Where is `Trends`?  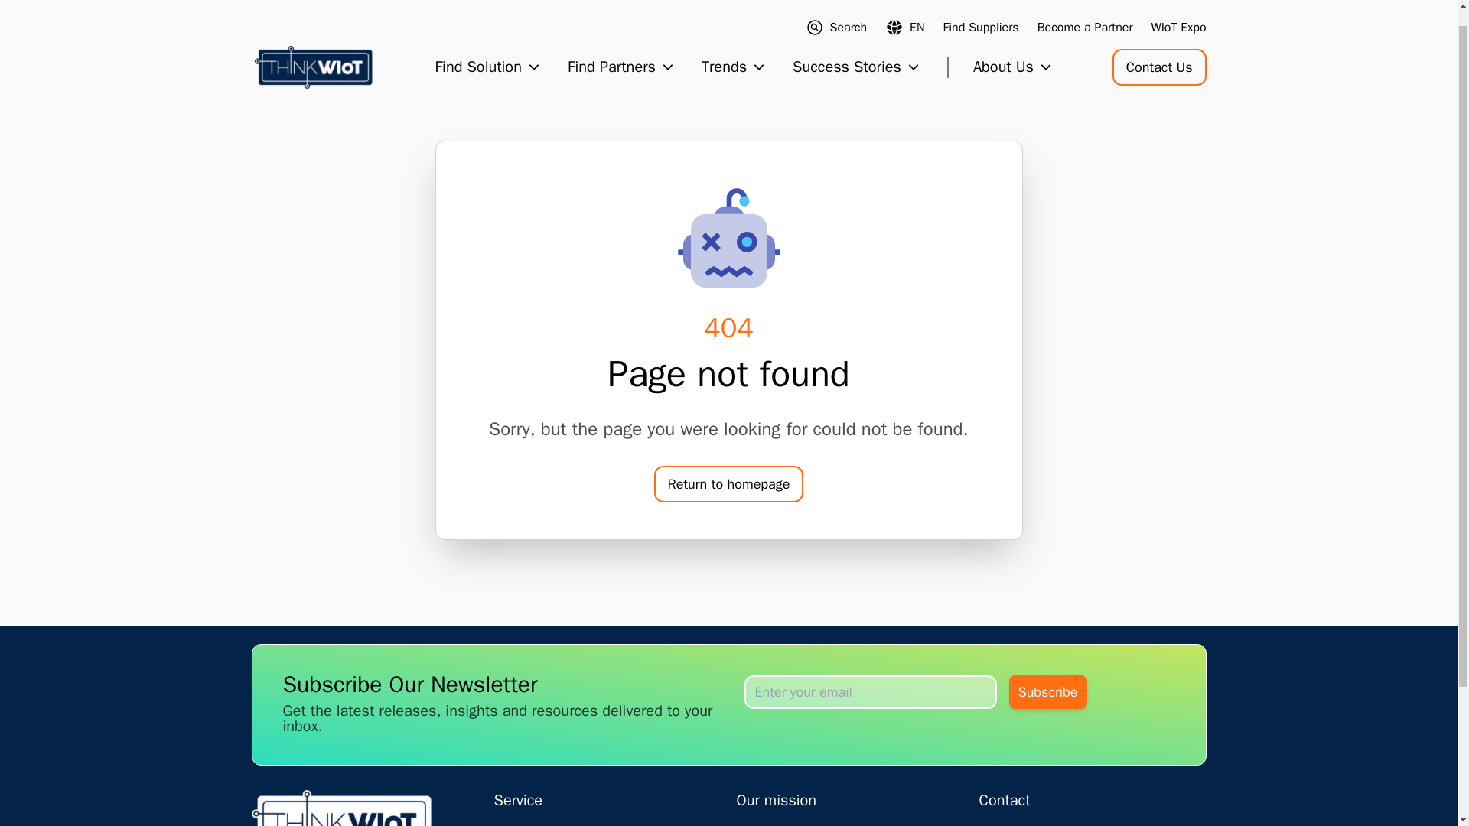
Trends is located at coordinates (734, 48).